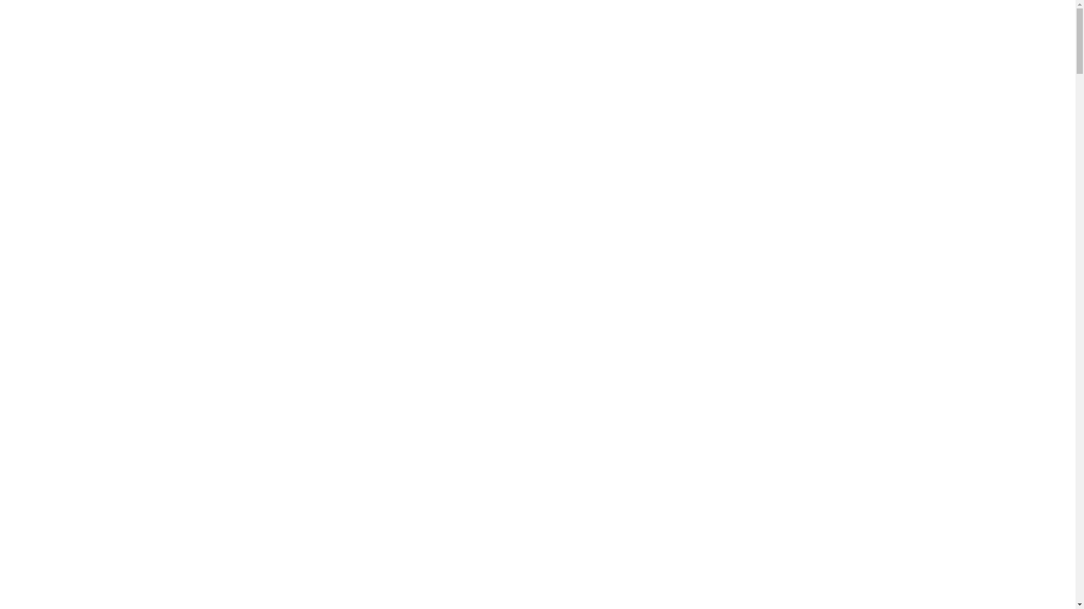 Image resolution: width=1084 pixels, height=609 pixels. Describe the element at coordinates (776, 118) in the screenshot. I see `+375293104919` at that location.